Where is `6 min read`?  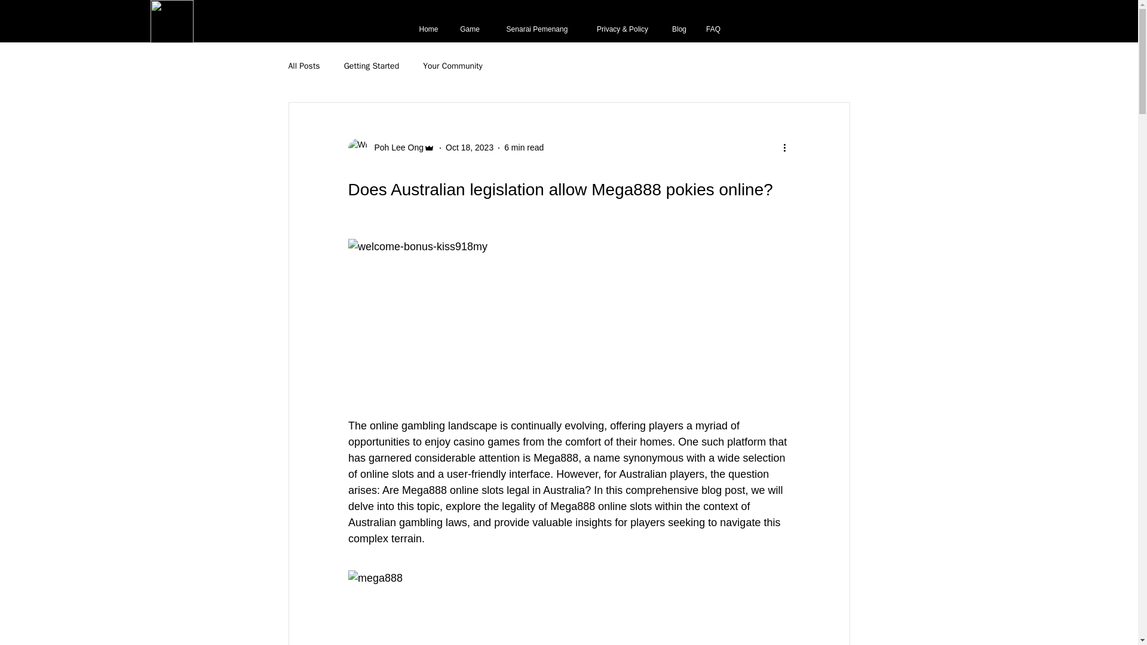 6 min read is located at coordinates (524, 147).